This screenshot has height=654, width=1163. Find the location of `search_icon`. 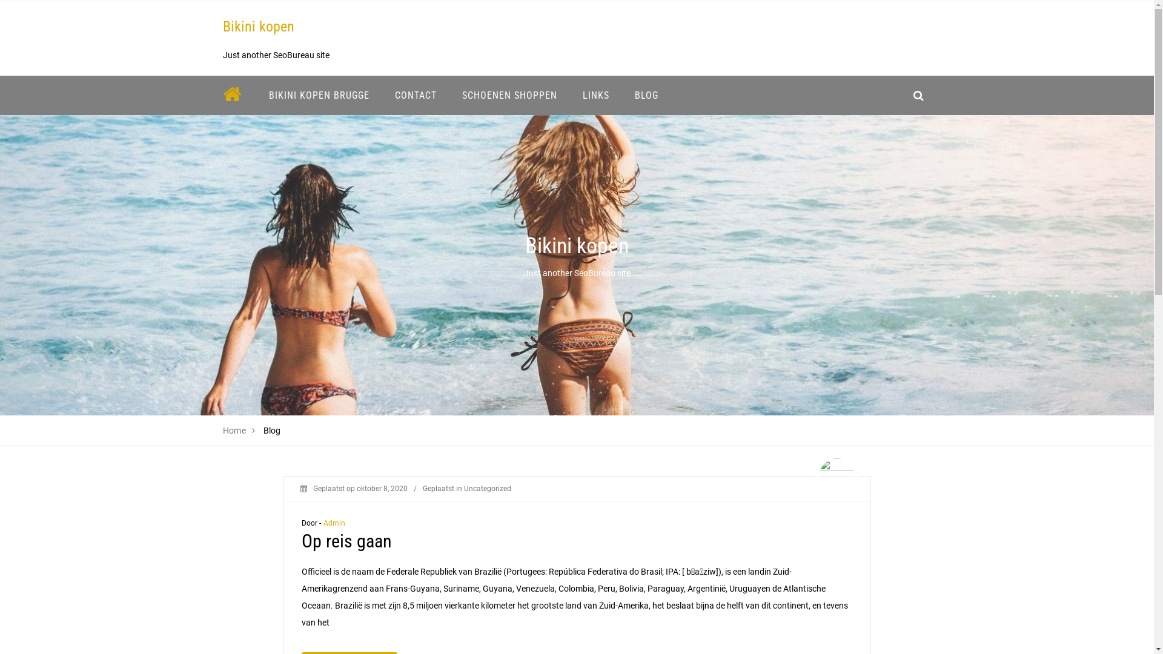

search_icon is located at coordinates (918, 96).